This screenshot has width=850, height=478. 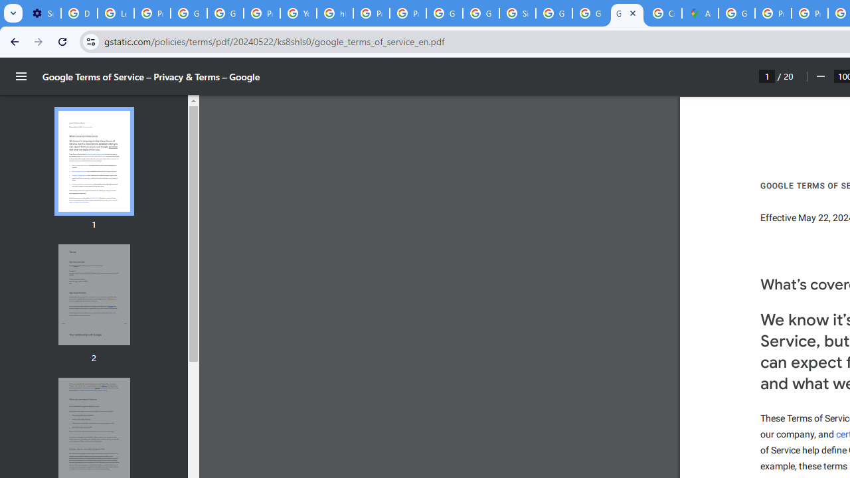 I want to click on Google Account Help, so click(x=189, y=13).